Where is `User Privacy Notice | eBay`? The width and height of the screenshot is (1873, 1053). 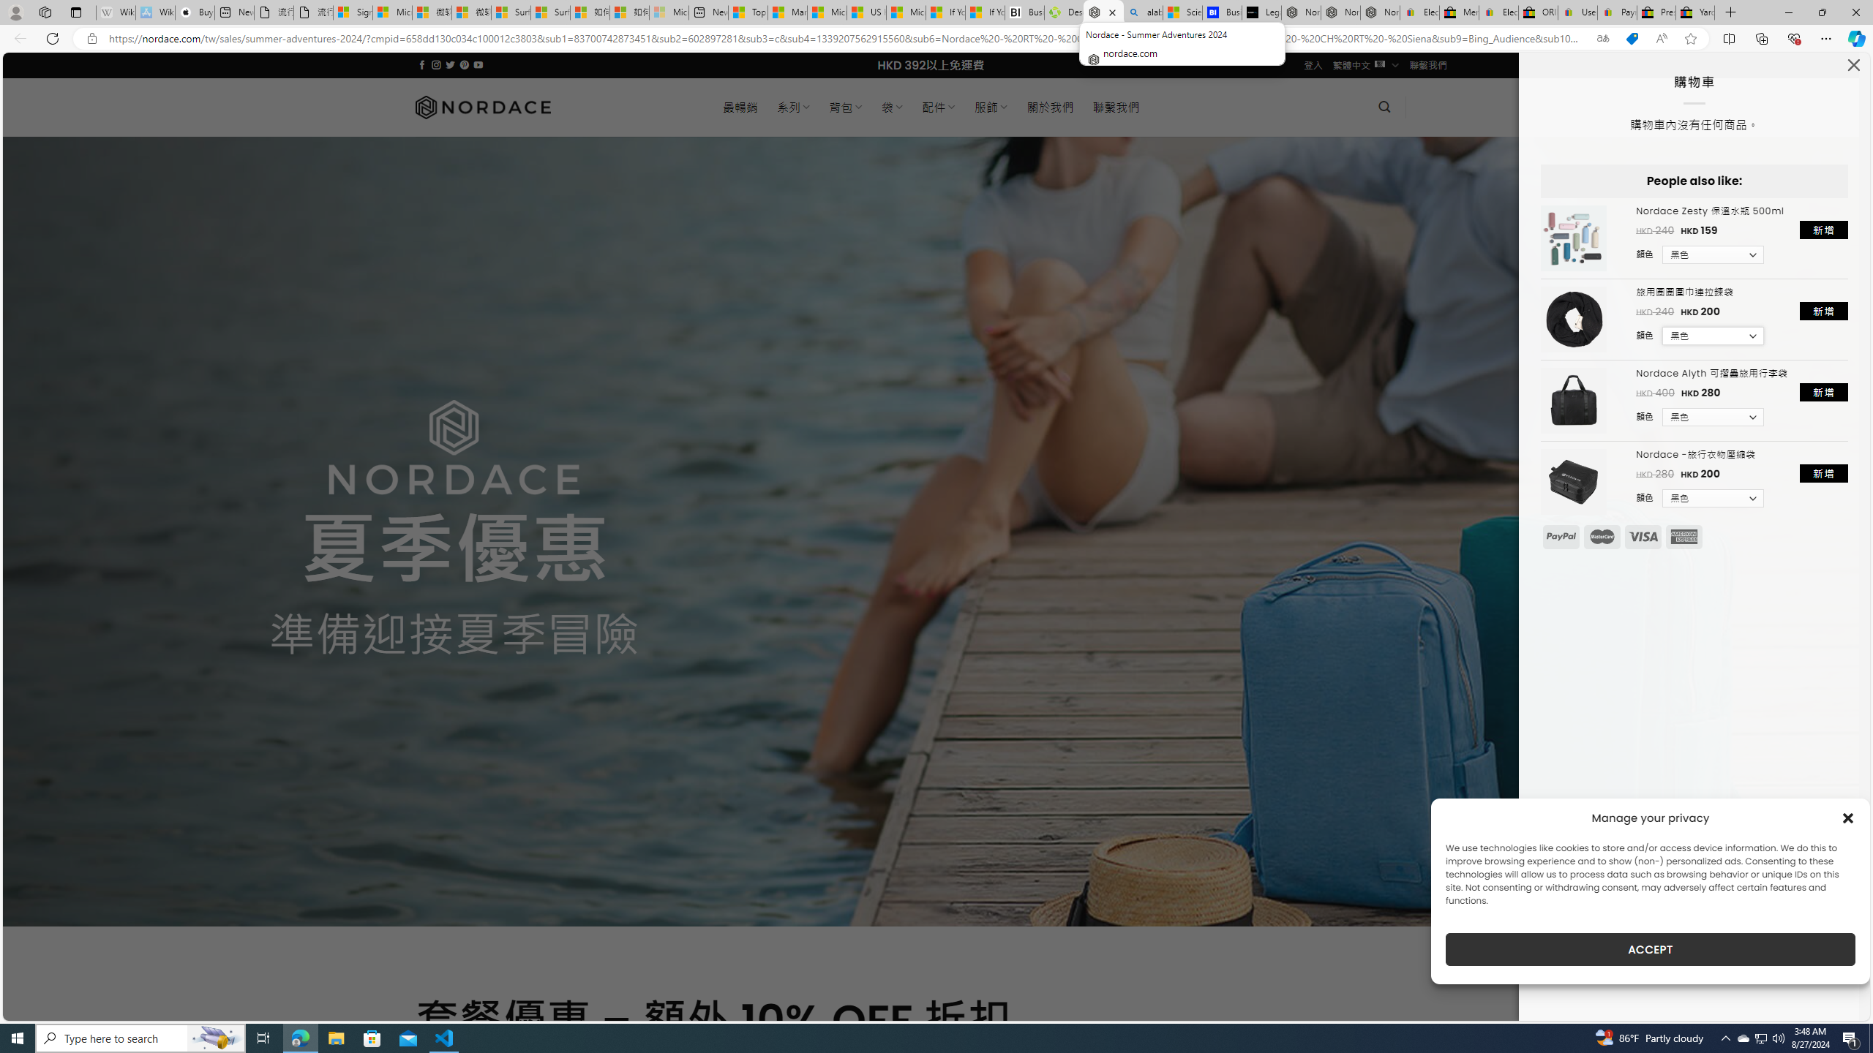 User Privacy Notice | eBay is located at coordinates (1577, 12).